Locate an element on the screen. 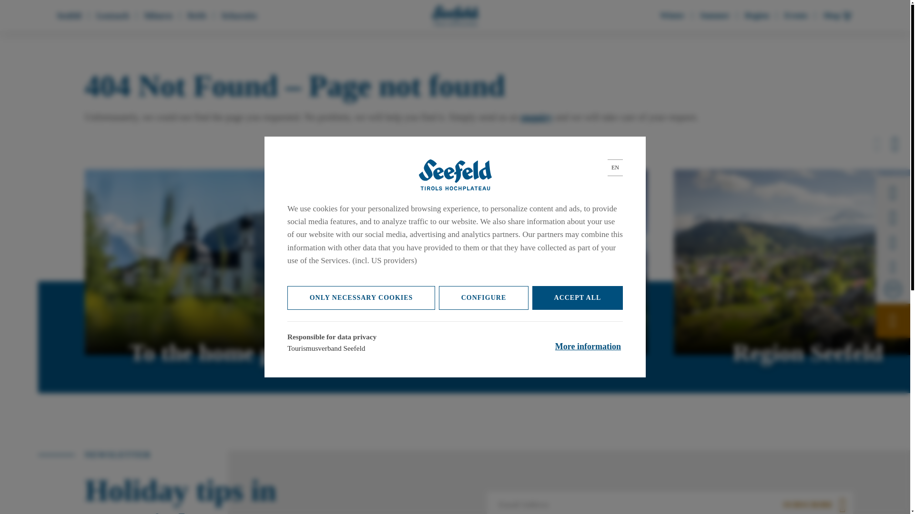 The height and width of the screenshot is (514, 915). Events is located at coordinates (796, 15).